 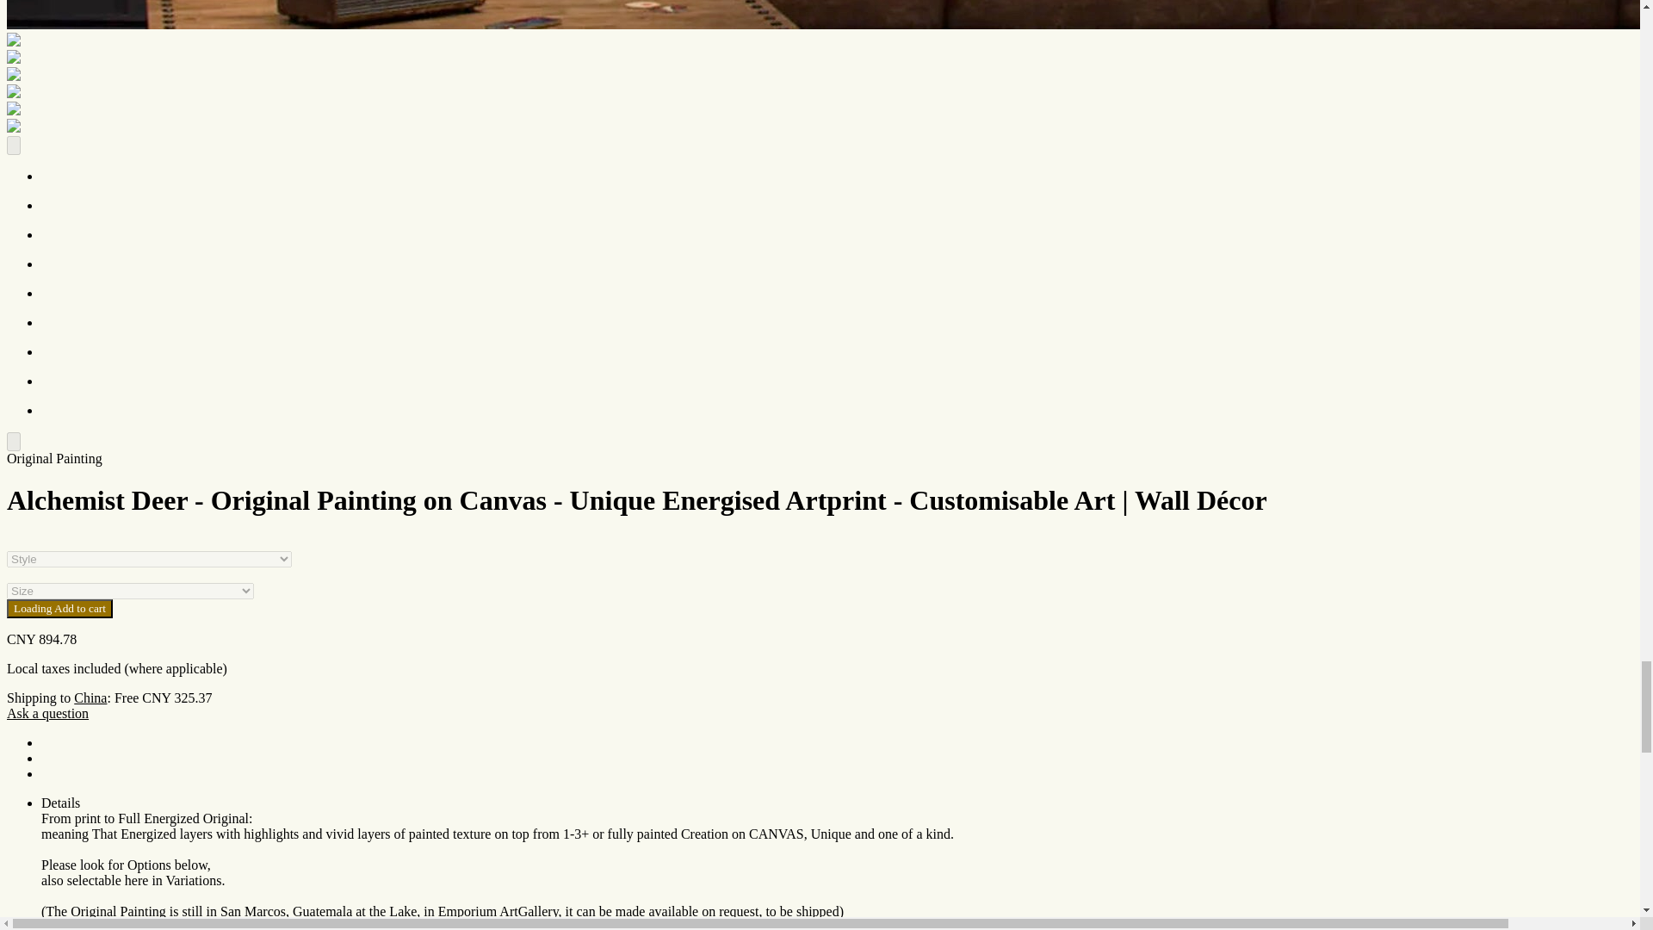 What do you see at coordinates (59, 608) in the screenshot?
I see `Loading Add to cart` at bounding box center [59, 608].